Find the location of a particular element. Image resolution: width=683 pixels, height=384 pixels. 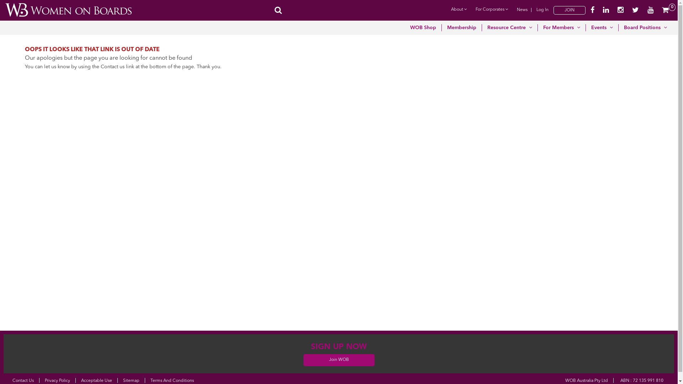

Resource Centre is located at coordinates (510, 28).